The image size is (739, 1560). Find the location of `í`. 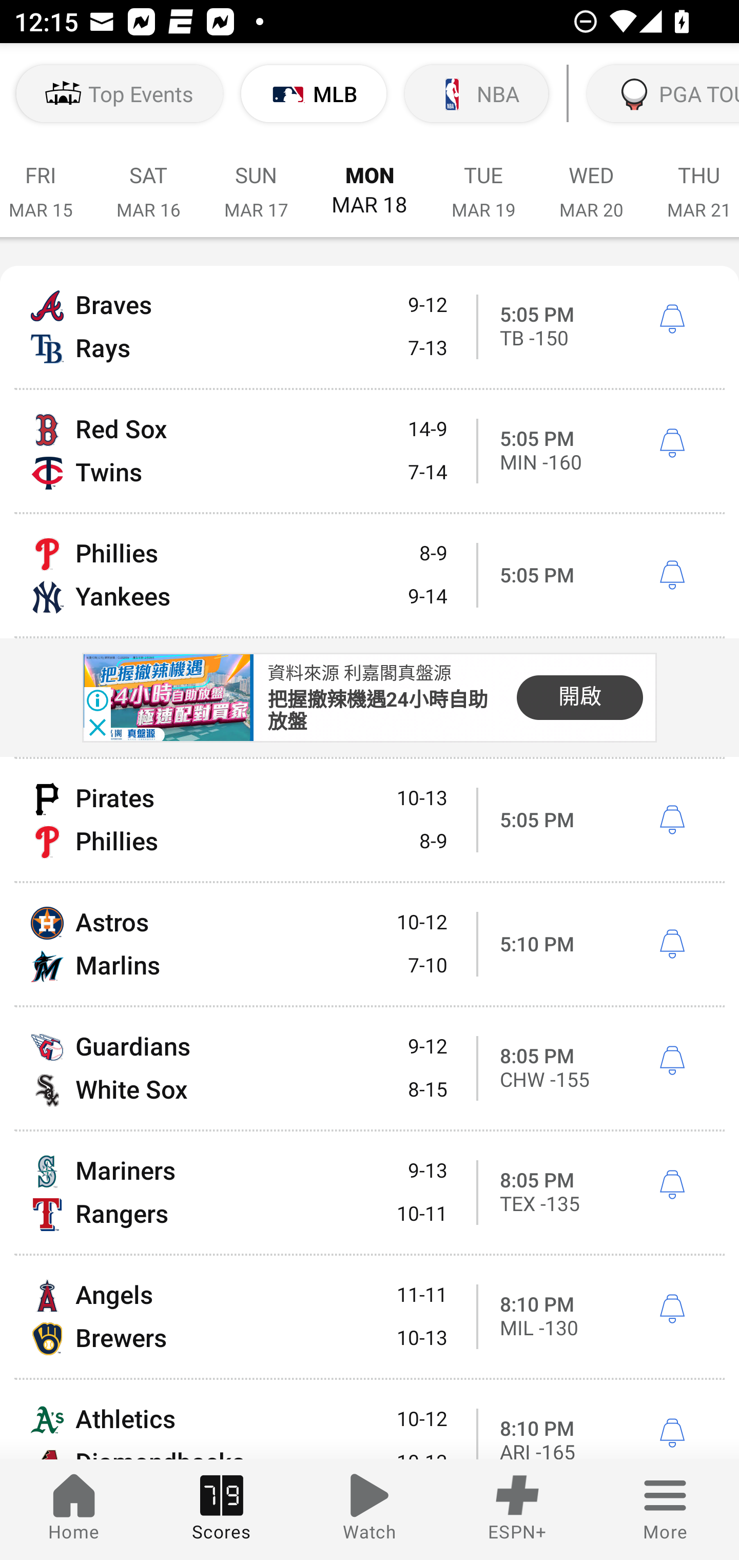

í is located at coordinates (672, 319).